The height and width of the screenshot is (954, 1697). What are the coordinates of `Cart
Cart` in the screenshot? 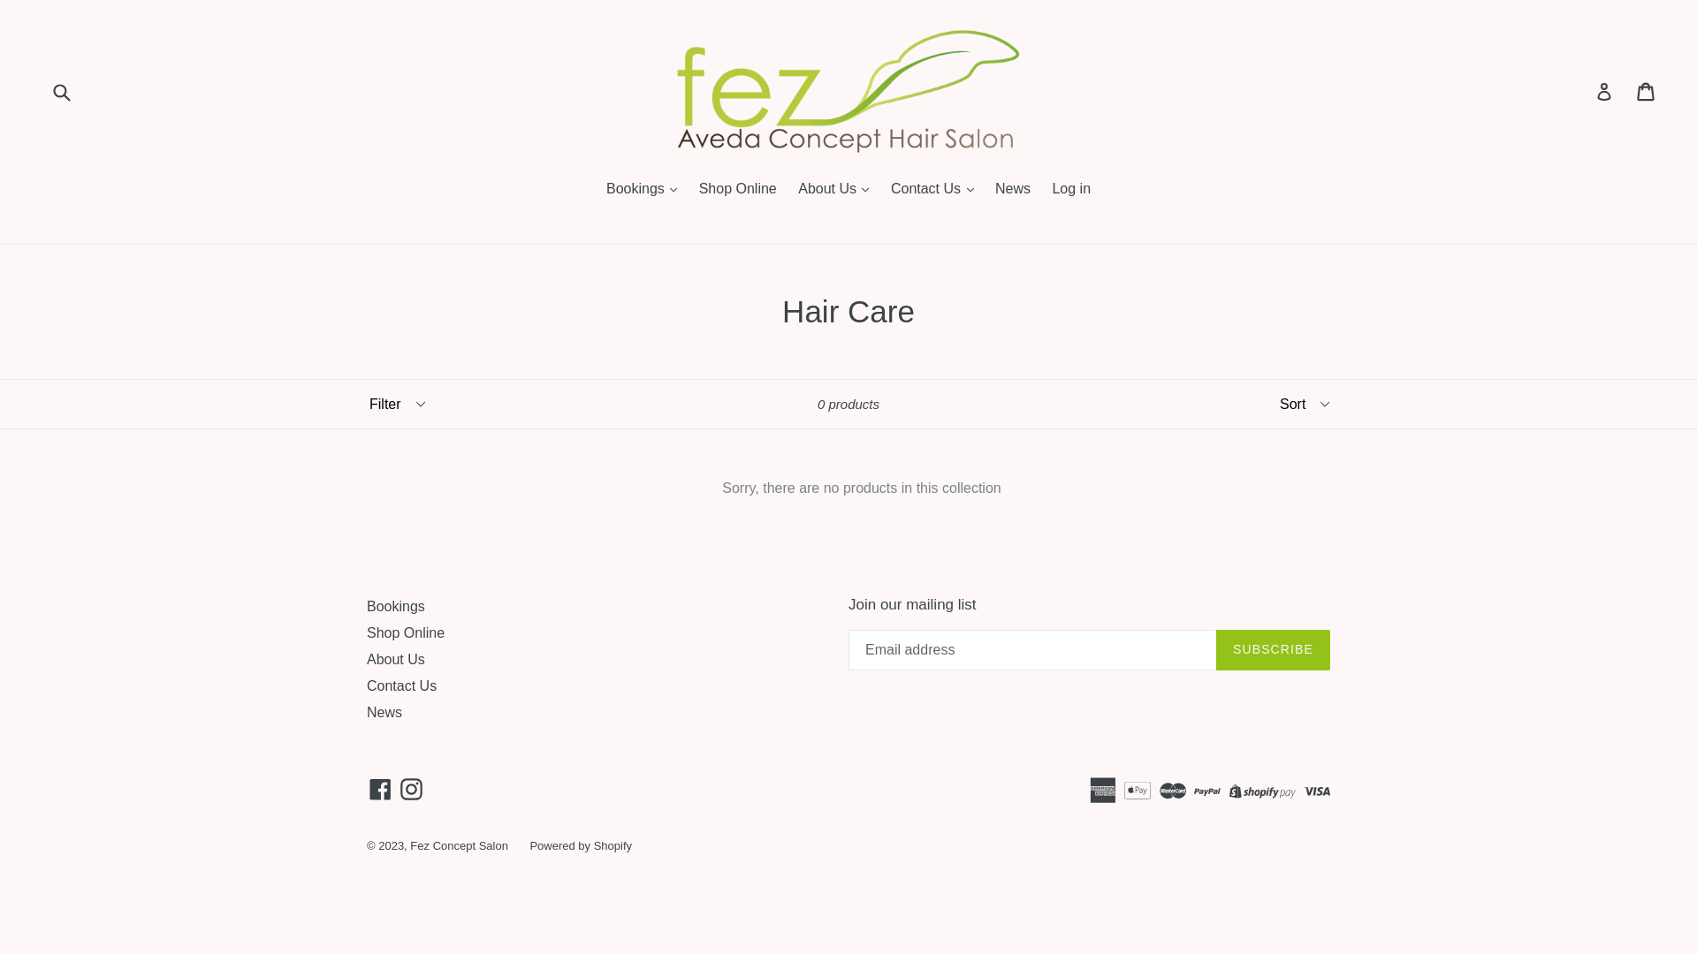 It's located at (1648, 92).